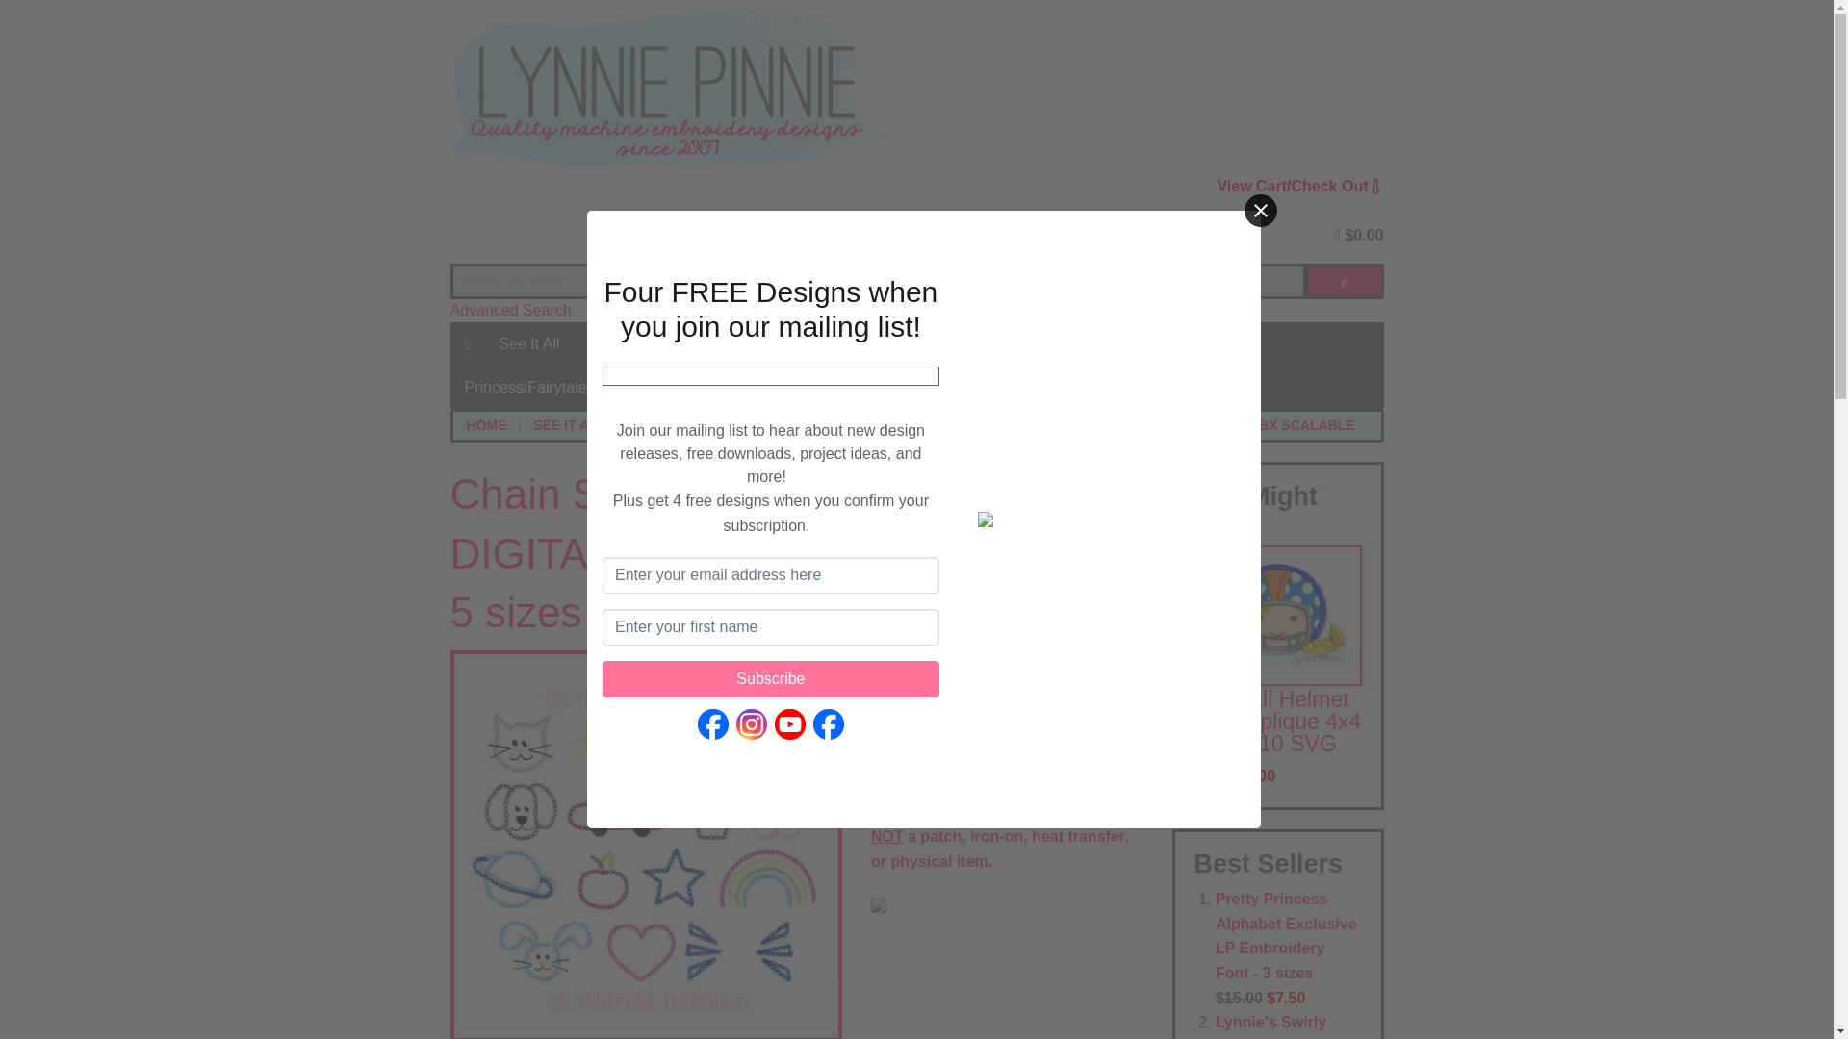 The width and height of the screenshot is (1848, 1039). What do you see at coordinates (956, 417) in the screenshot?
I see `Bean, Blanket, and Decorative Stitch Applique Designs` at bounding box center [956, 417].